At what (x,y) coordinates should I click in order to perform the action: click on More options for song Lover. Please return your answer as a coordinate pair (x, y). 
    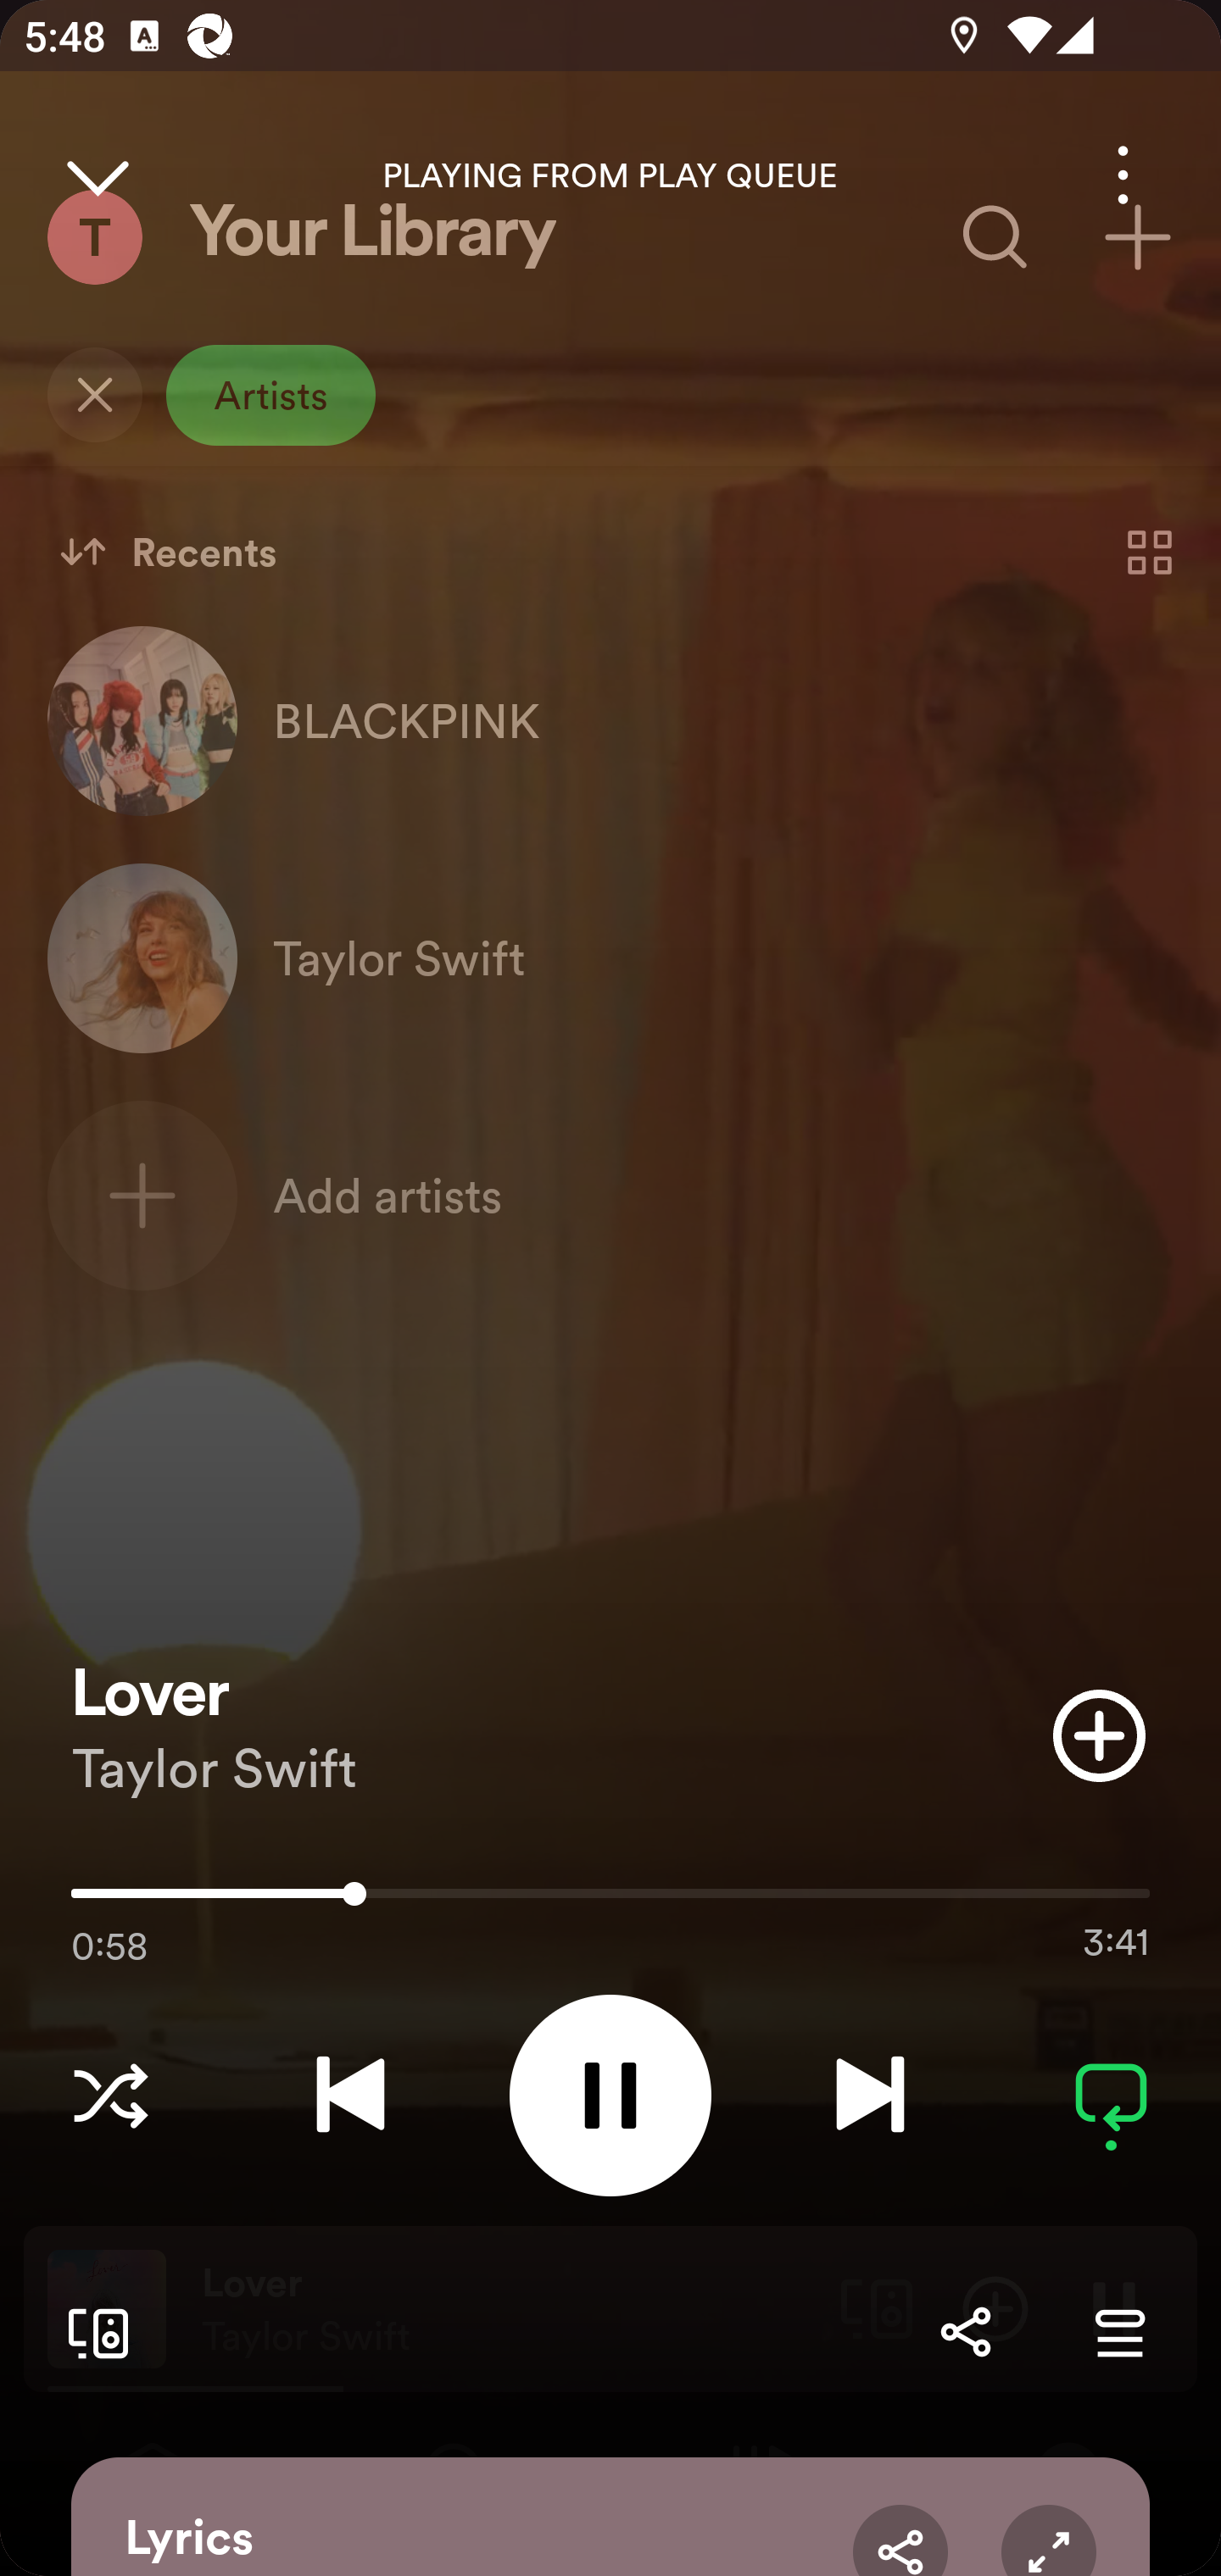
    Looking at the image, I should click on (1123, 175).